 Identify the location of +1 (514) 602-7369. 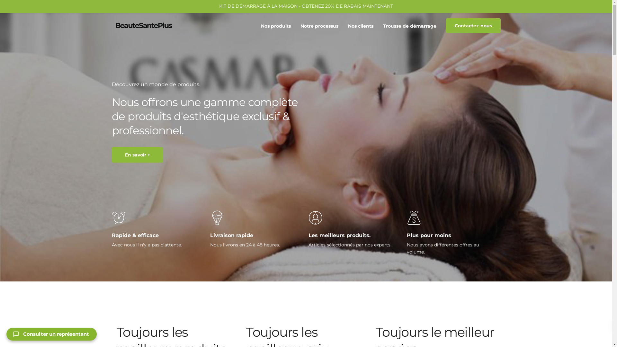
(130, 7).